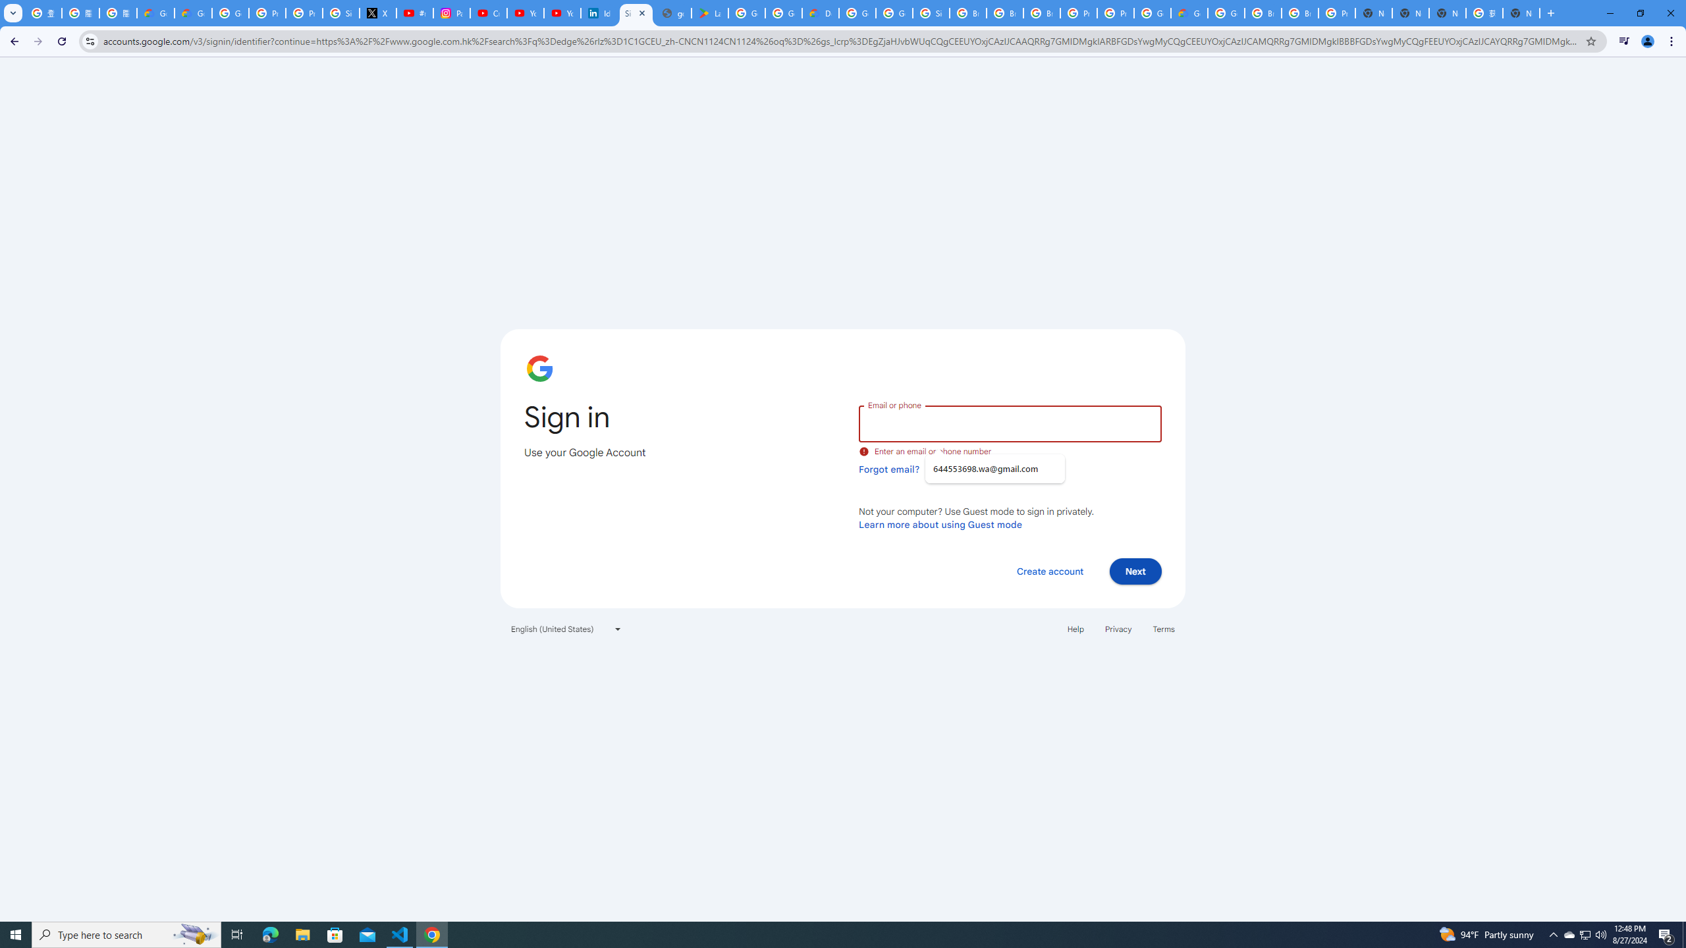 The width and height of the screenshot is (1686, 948). I want to click on 644553698.wa@gmail.com, so click(994, 469).